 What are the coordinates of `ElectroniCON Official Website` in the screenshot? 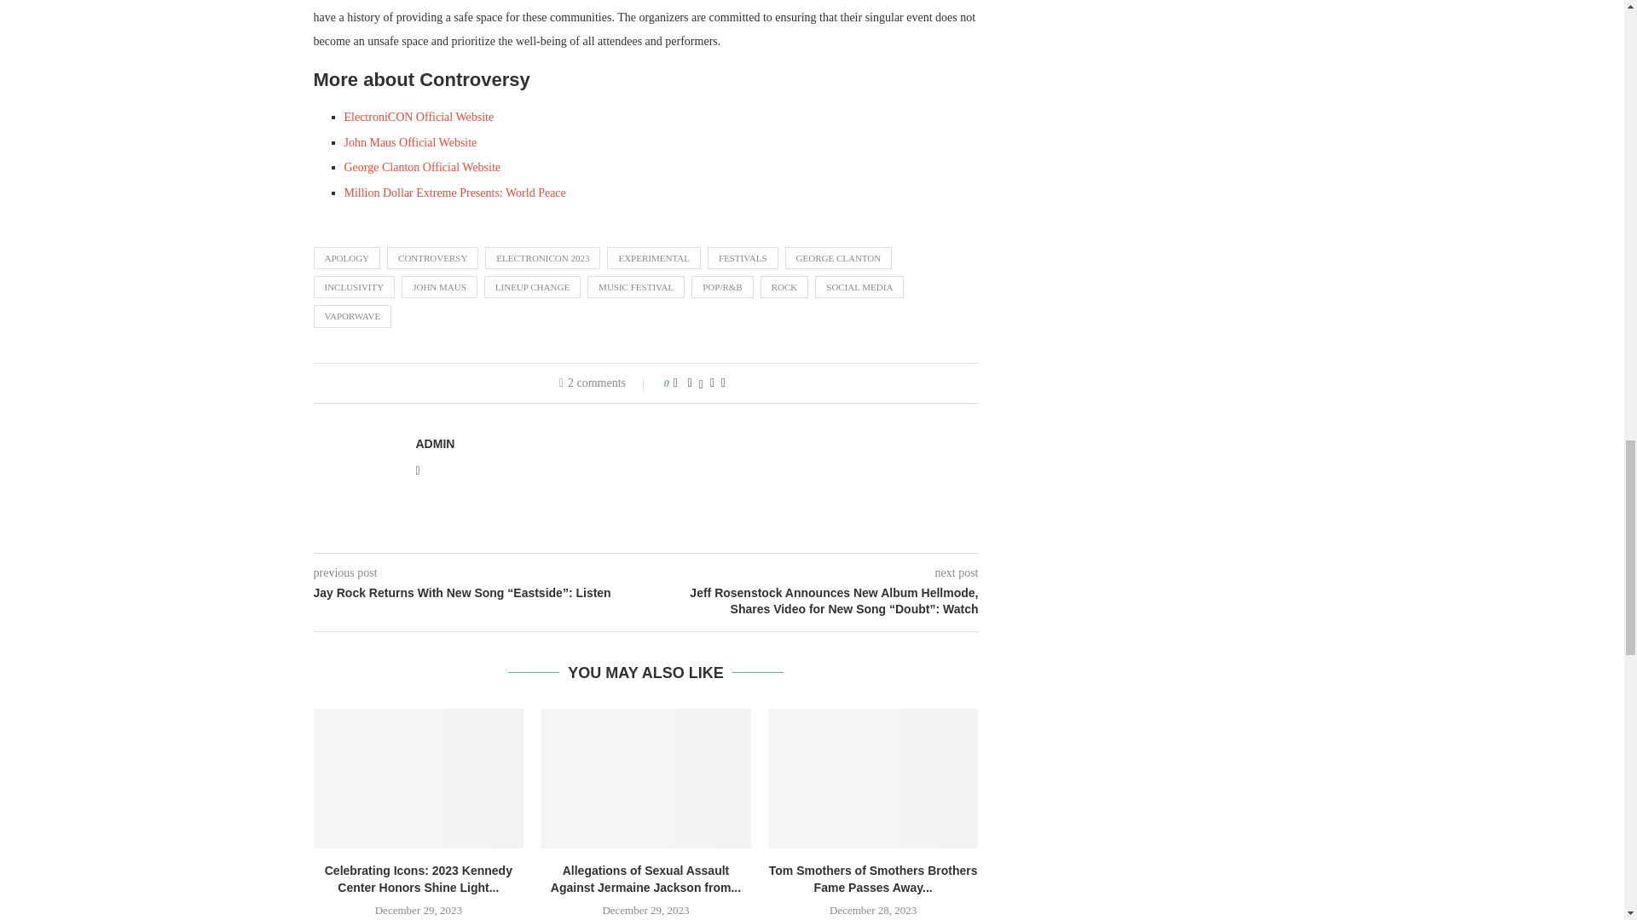 It's located at (419, 116).